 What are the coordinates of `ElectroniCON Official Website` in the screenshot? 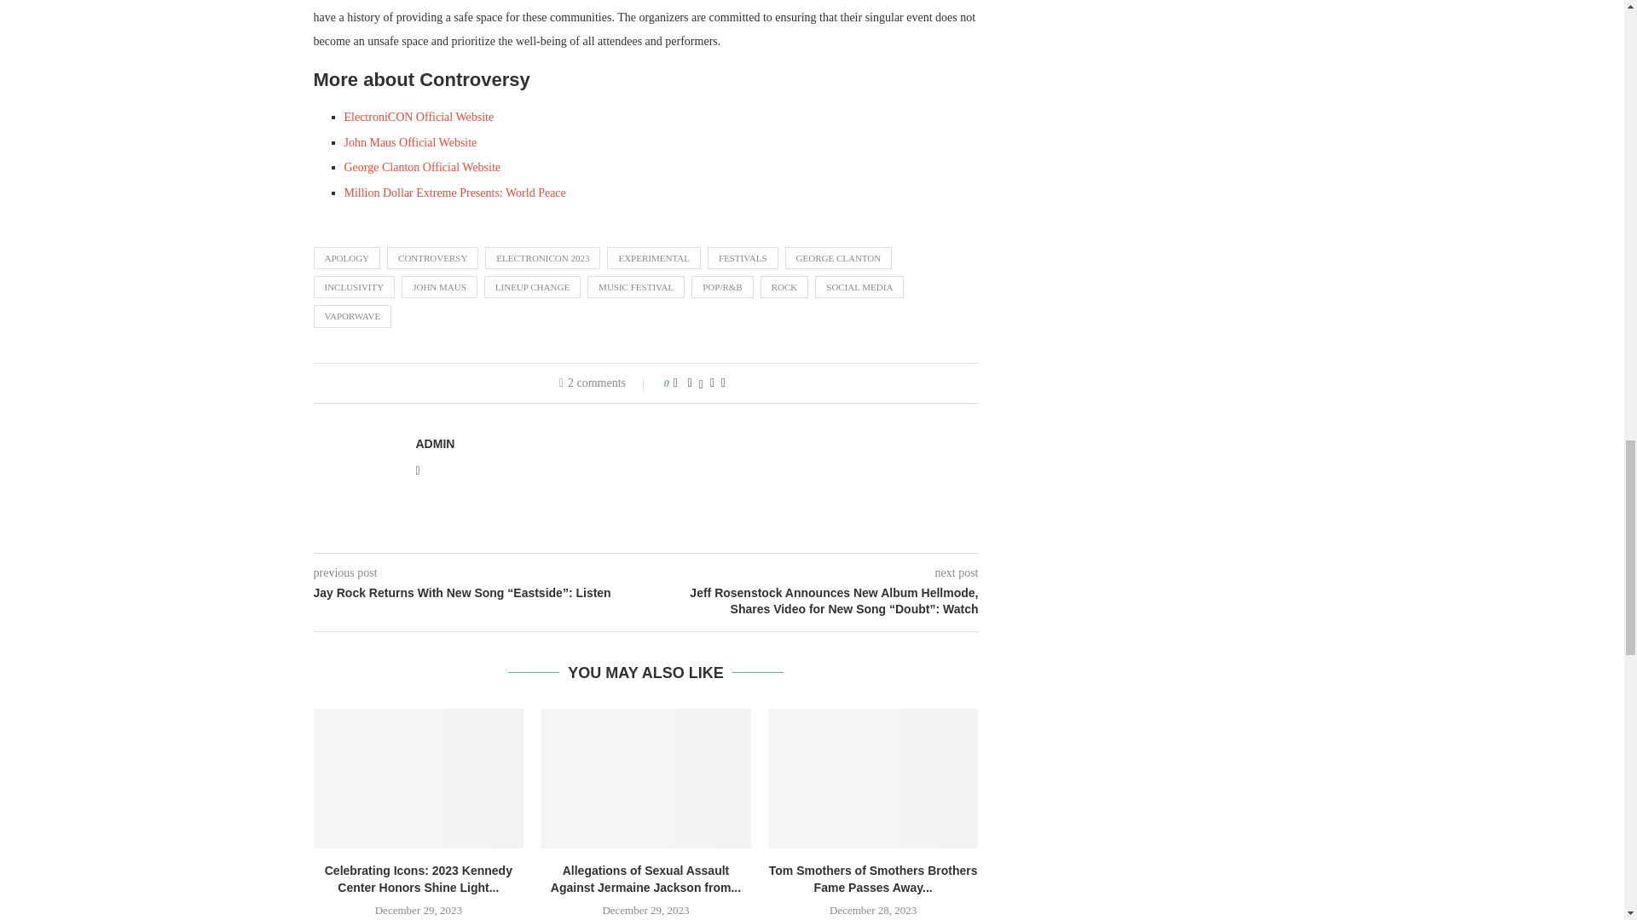 It's located at (419, 116).